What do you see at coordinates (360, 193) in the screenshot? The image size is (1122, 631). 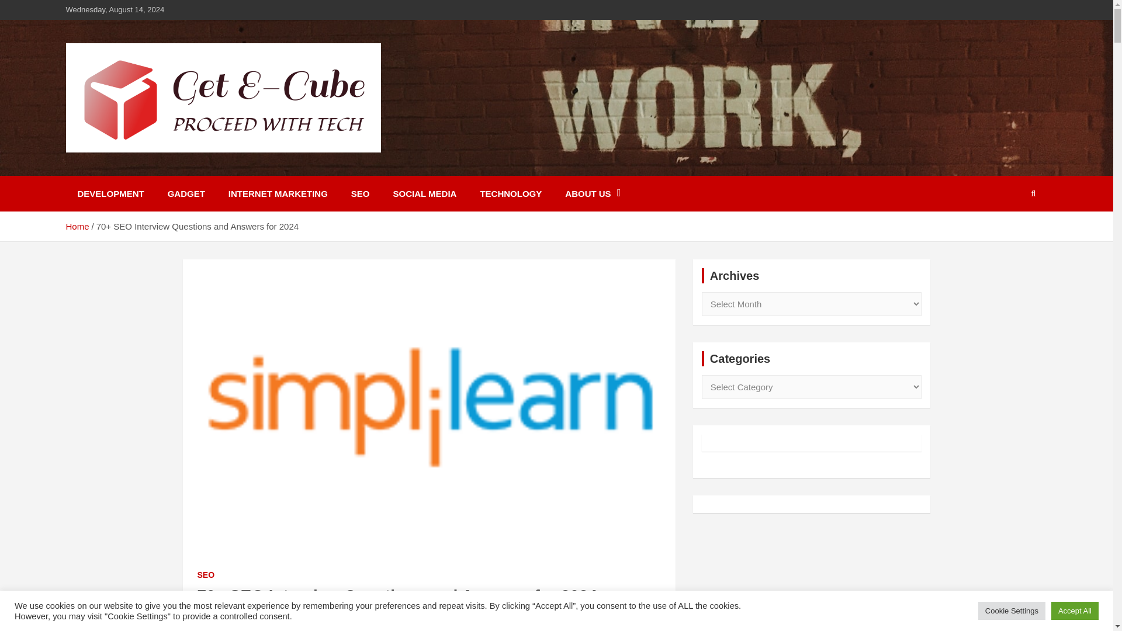 I see `SEO` at bounding box center [360, 193].